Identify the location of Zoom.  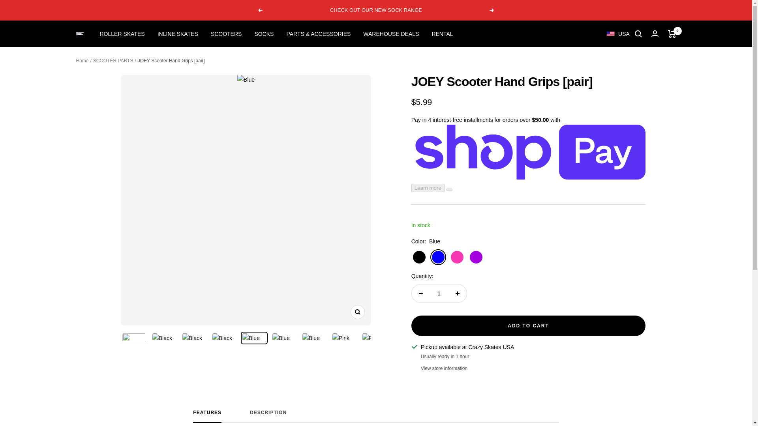
(391, 34).